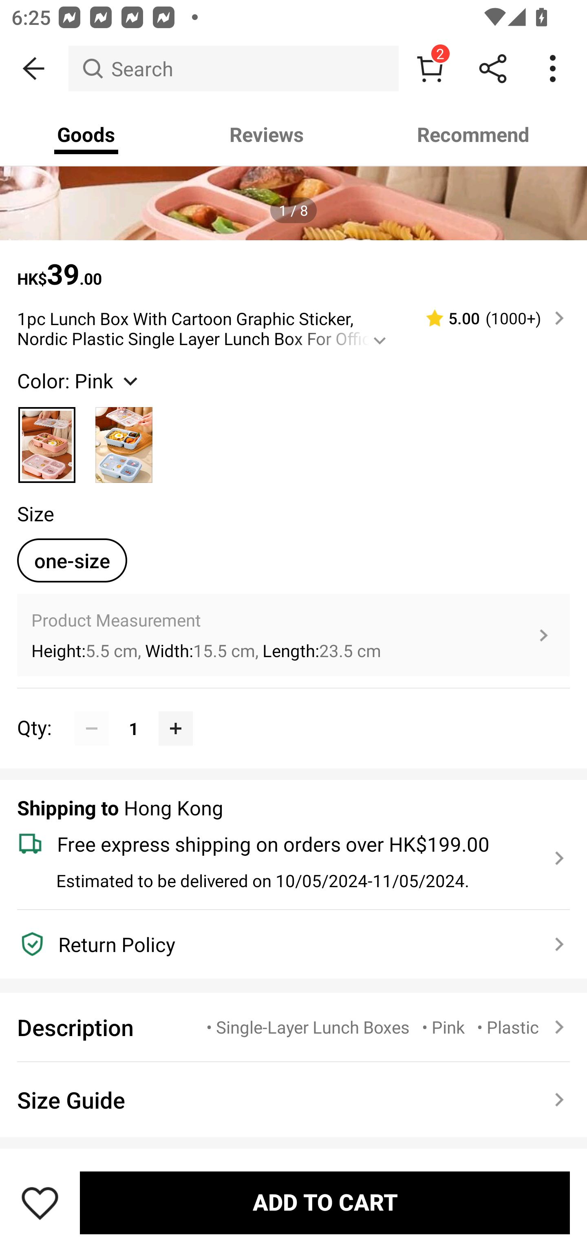 The height and width of the screenshot is (1240, 587). I want to click on Save, so click(40, 1202).